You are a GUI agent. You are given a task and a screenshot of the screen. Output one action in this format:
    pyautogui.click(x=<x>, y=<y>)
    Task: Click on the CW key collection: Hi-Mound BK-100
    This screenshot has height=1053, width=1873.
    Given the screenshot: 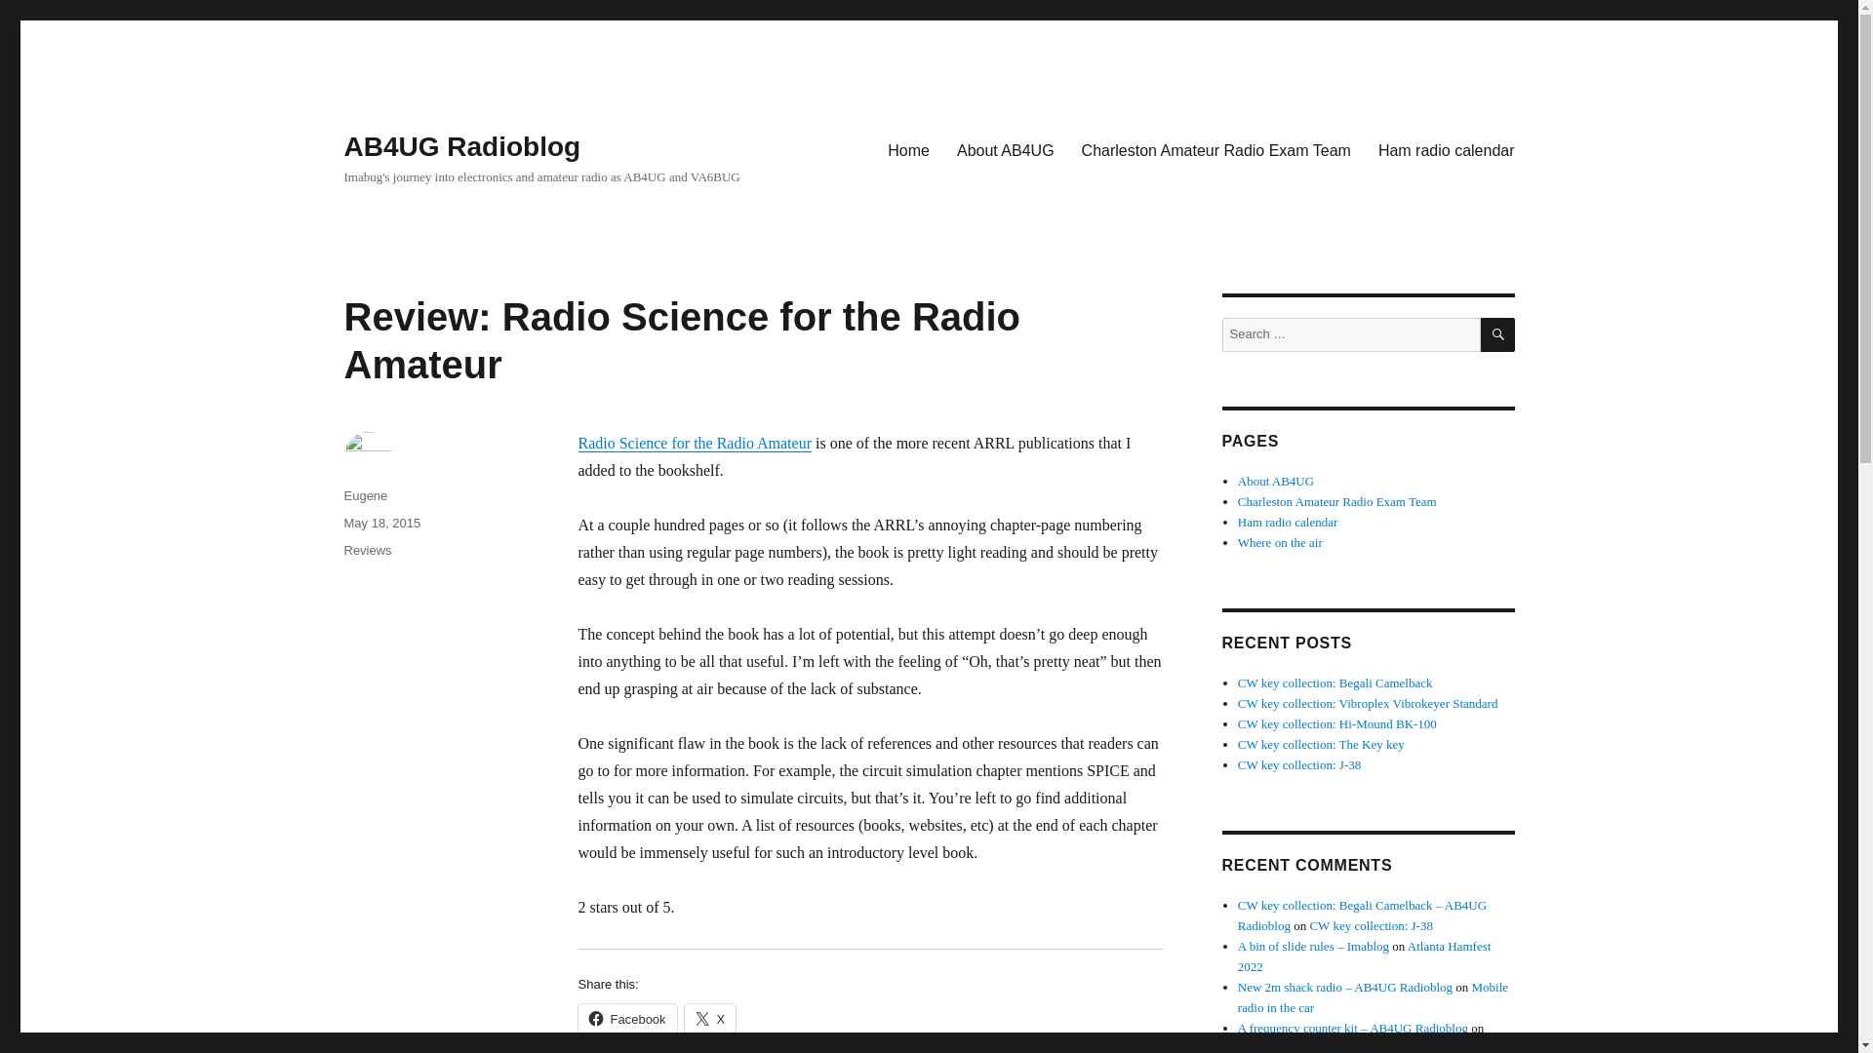 What is the action you would take?
    pyautogui.click(x=1336, y=723)
    